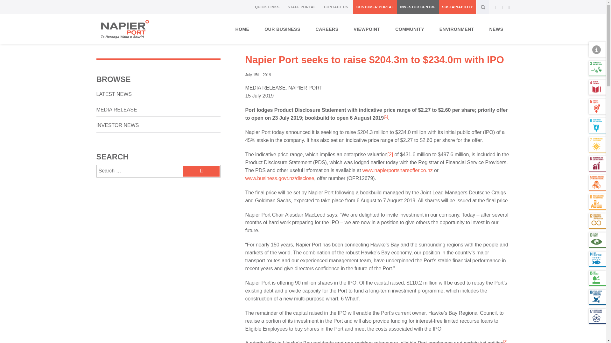  Describe the element at coordinates (267, 7) in the screenshot. I see `QUICK LINKS` at that location.